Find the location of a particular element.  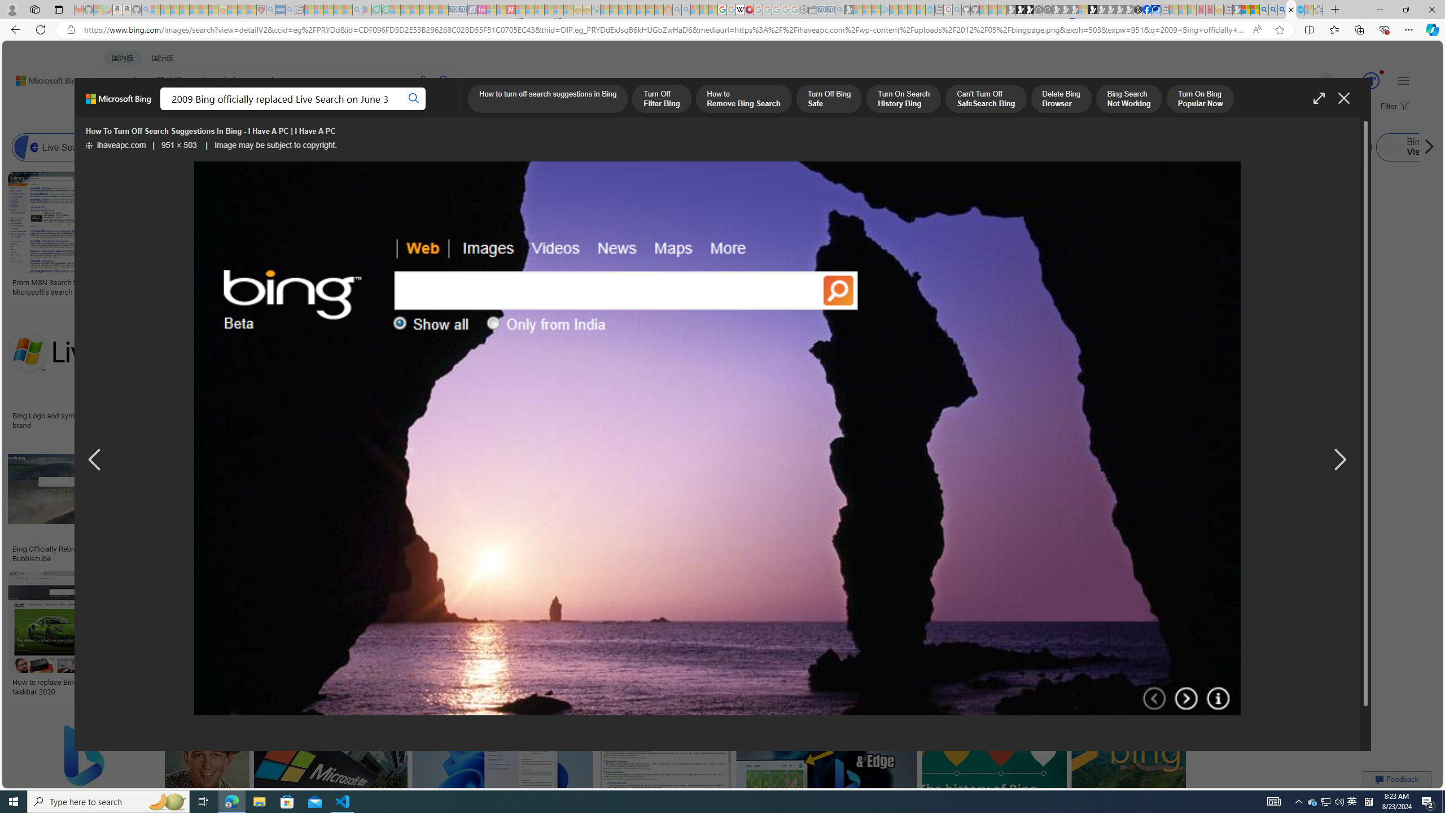

Expert Portfolios - Sleeping is located at coordinates (632, 10).